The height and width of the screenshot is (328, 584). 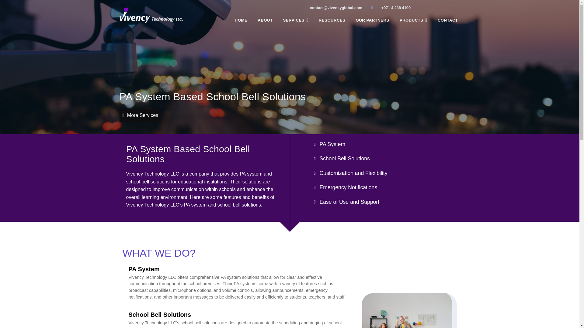 I want to click on ABOUT, so click(x=265, y=20).